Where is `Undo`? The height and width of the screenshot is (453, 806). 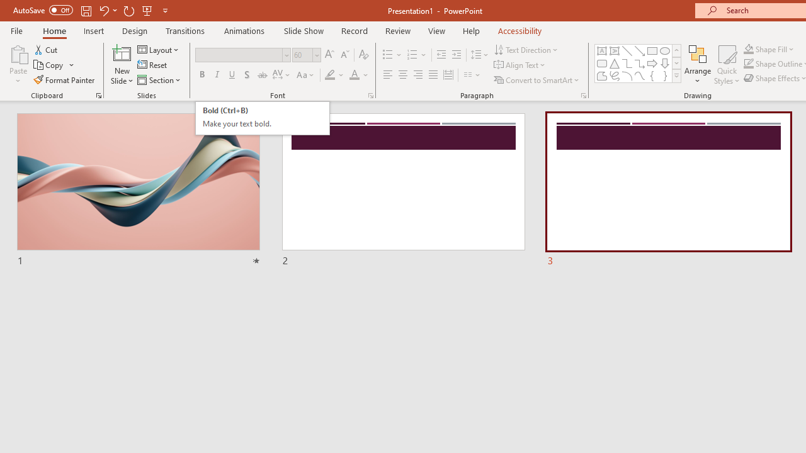
Undo is located at coordinates (262, 118).